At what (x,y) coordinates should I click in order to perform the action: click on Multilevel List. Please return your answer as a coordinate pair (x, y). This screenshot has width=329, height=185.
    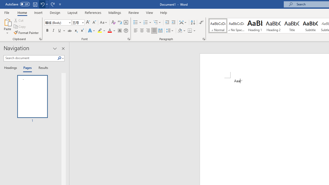
    Looking at the image, I should click on (158, 23).